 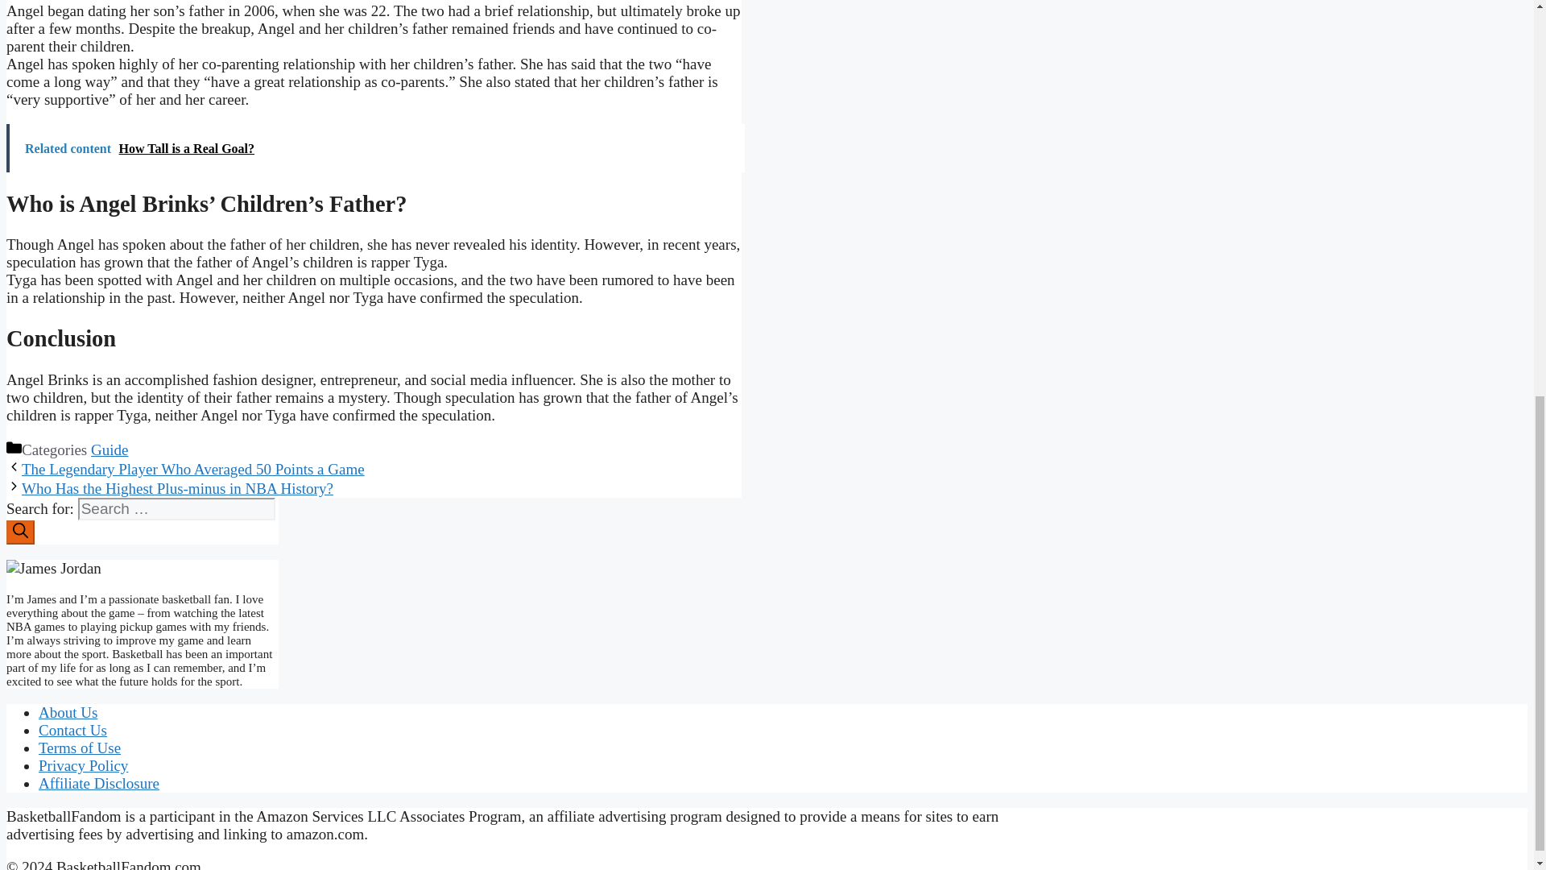 I want to click on The Legendary Player Who Averaged 50 Points a Game, so click(x=193, y=469).